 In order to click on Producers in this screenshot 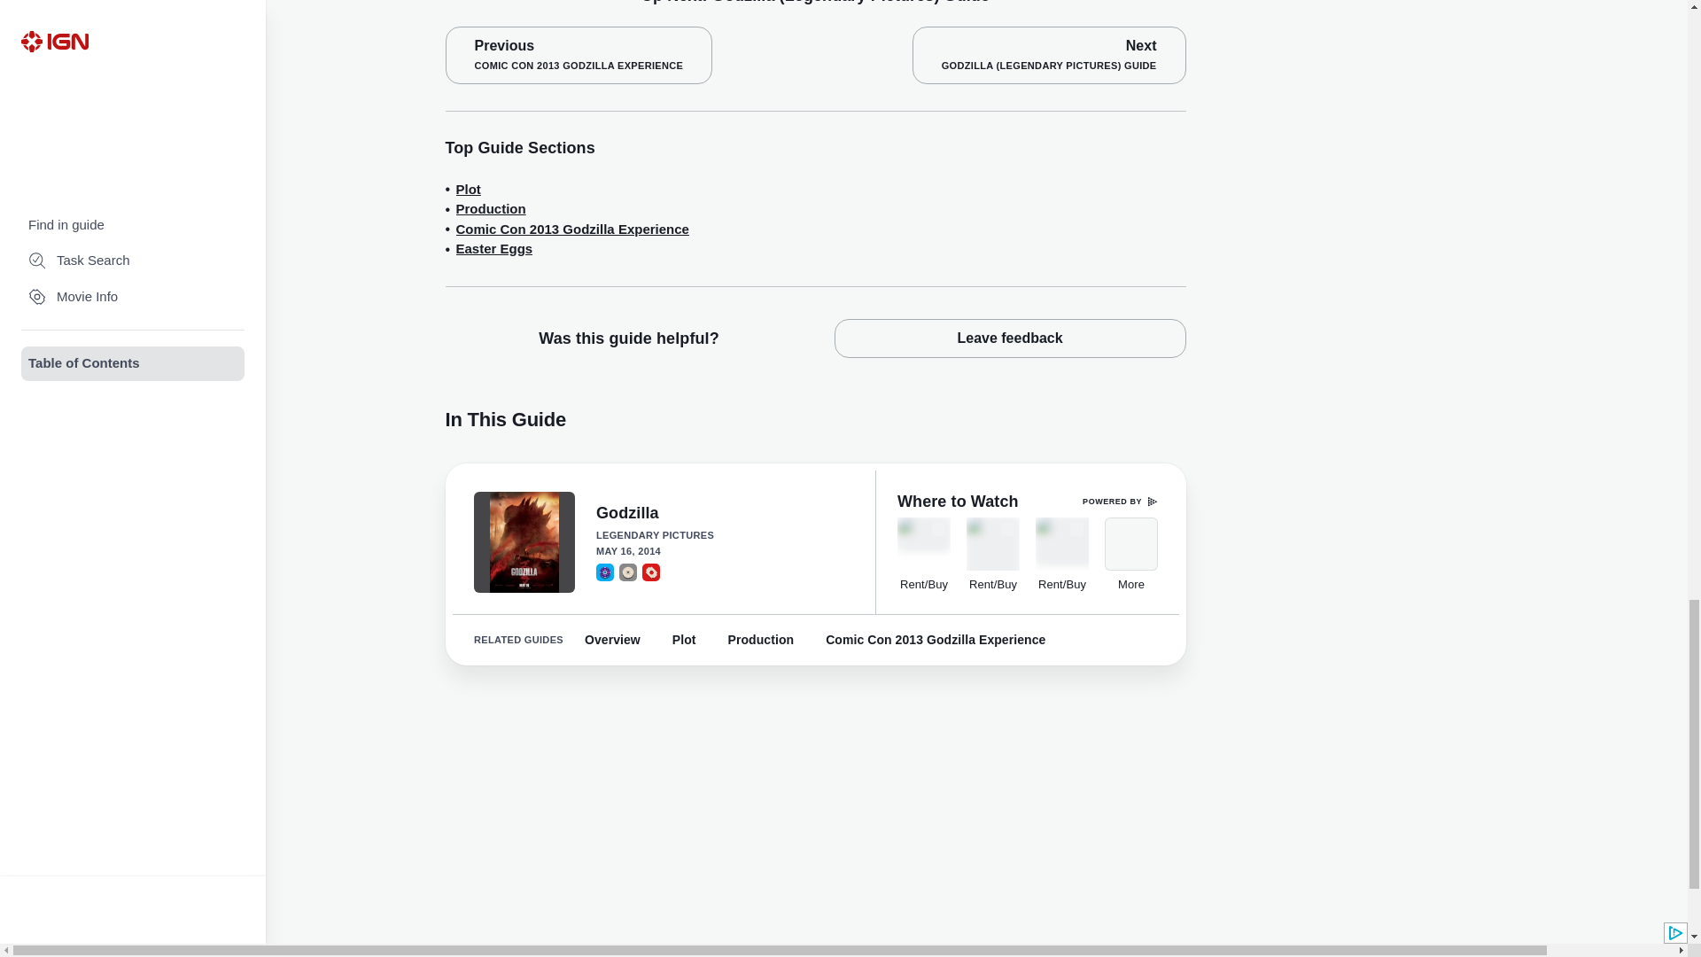, I will do `click(604, 572)`.